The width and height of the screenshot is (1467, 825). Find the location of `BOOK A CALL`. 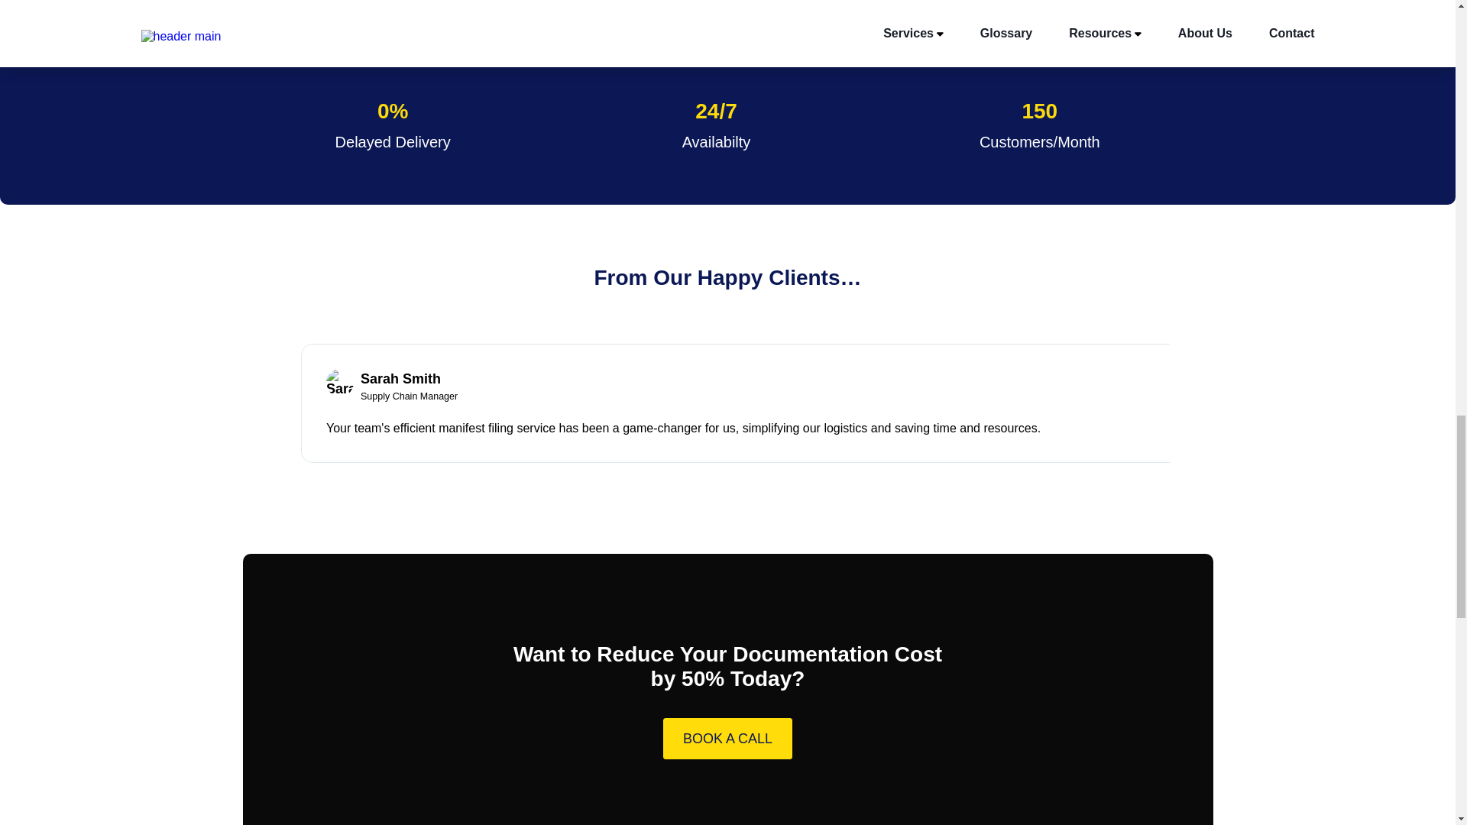

BOOK A CALL is located at coordinates (727, 738).